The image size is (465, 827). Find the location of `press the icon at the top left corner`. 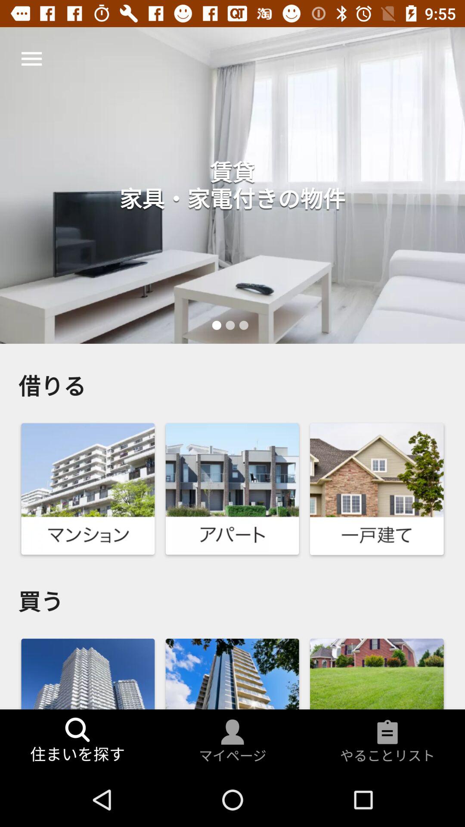

press the icon at the top left corner is located at coordinates (31, 59).